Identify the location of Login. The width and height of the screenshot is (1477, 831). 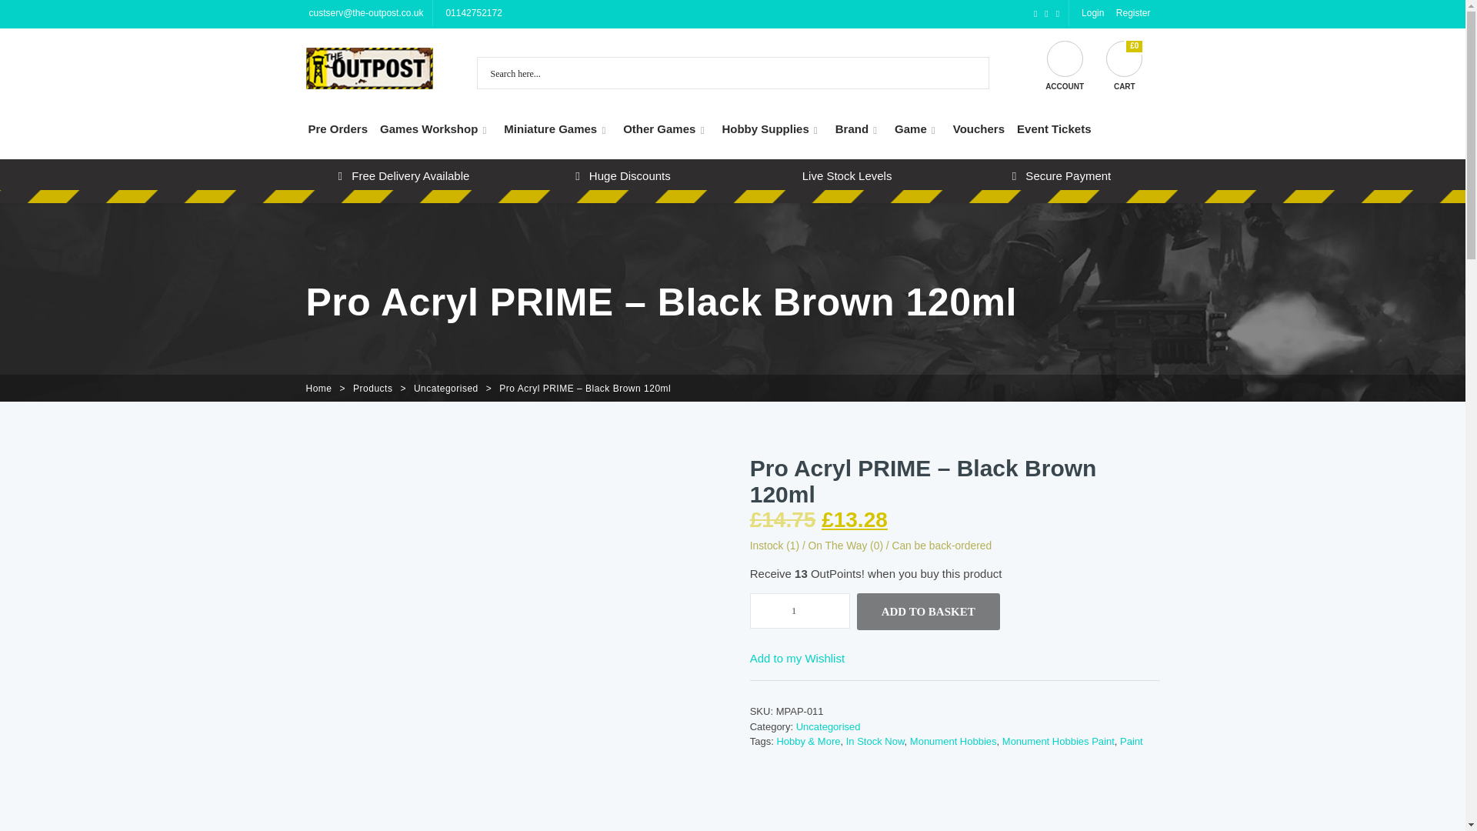
(1091, 12).